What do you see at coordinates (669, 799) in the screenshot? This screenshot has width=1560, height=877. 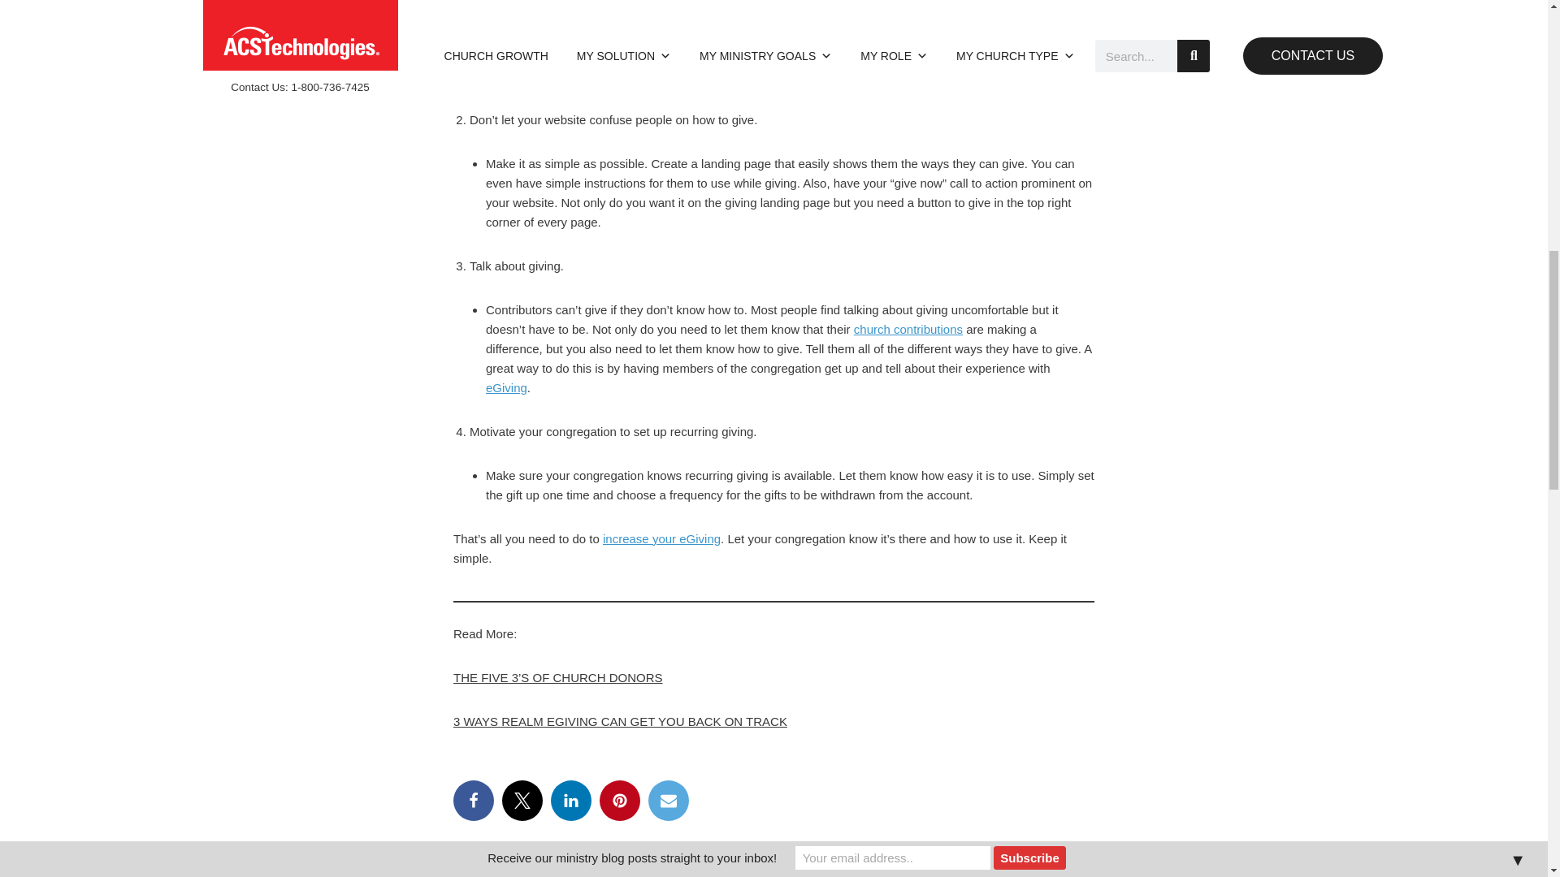 I see `Email` at bounding box center [669, 799].